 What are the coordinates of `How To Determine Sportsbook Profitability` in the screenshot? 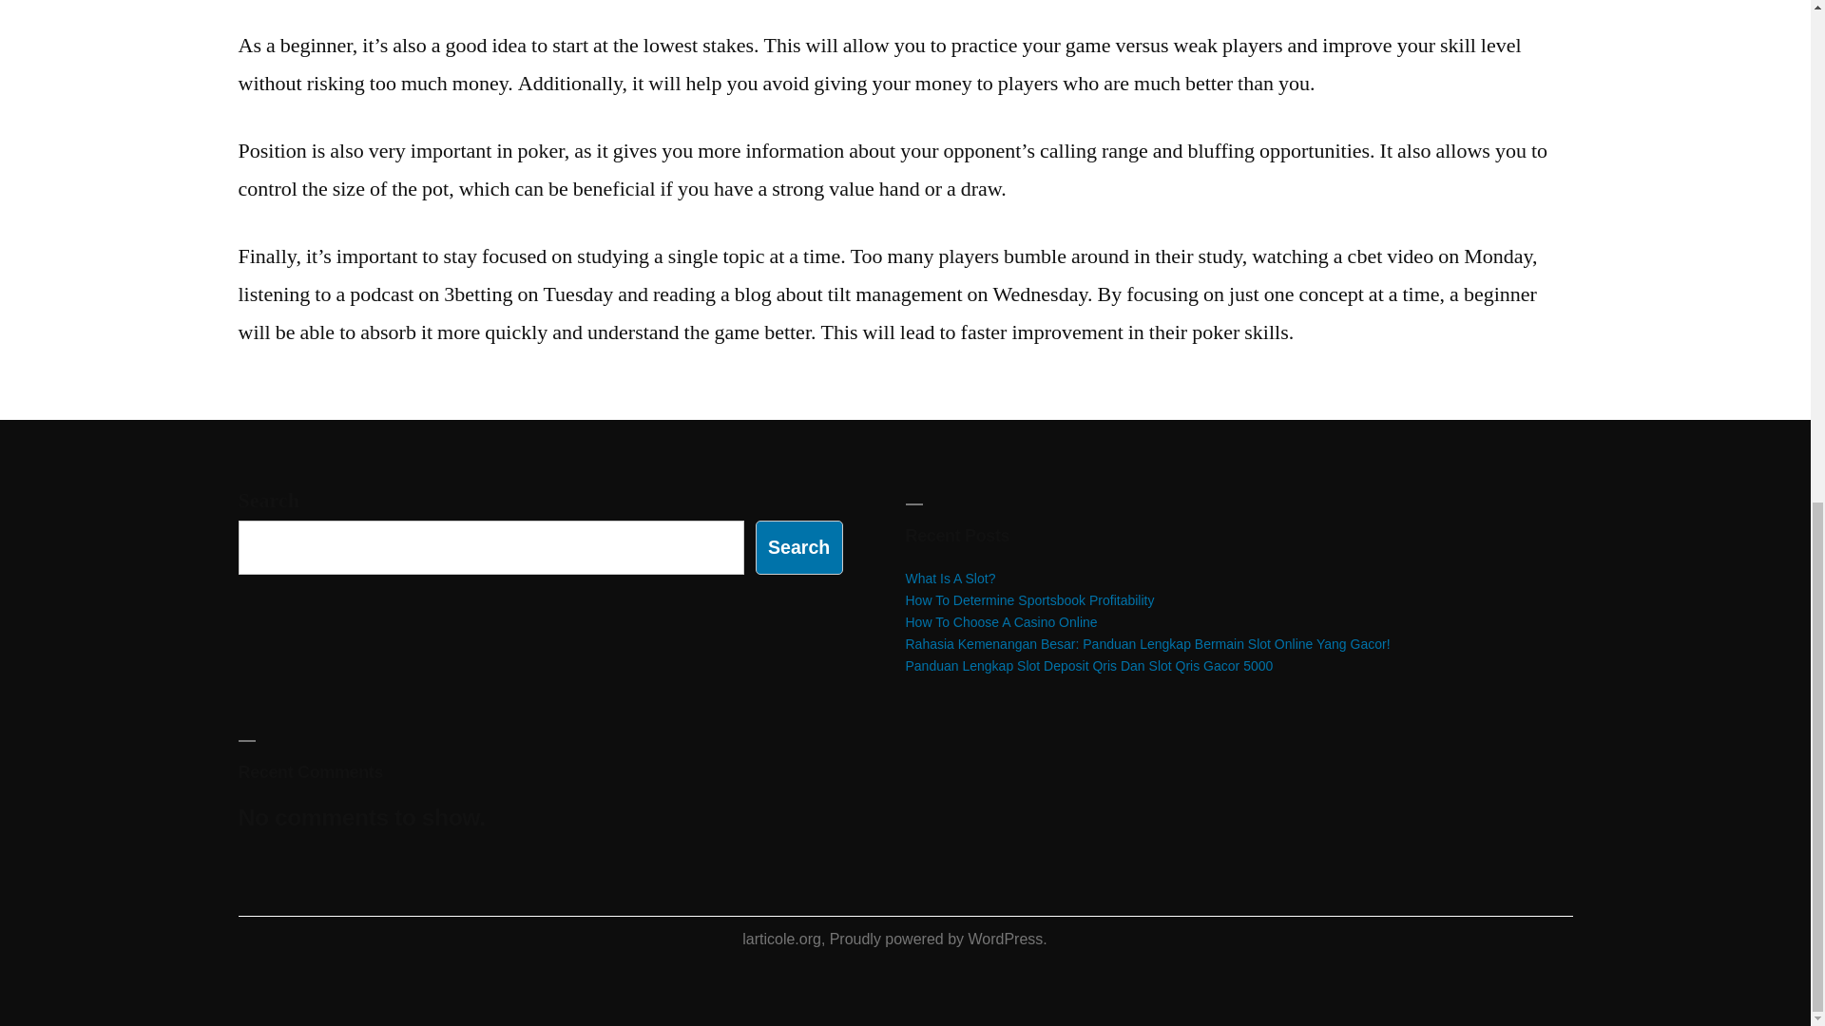 It's located at (1028, 600).